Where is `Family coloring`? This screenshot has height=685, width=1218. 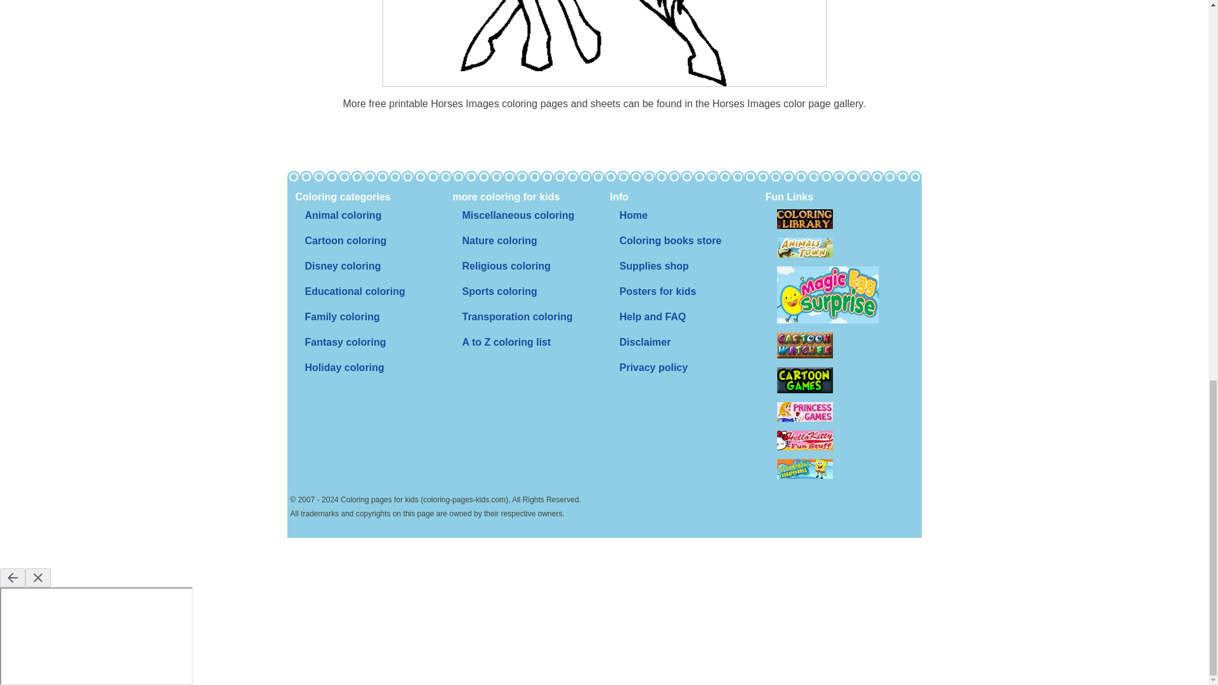
Family coloring is located at coordinates (342, 316).